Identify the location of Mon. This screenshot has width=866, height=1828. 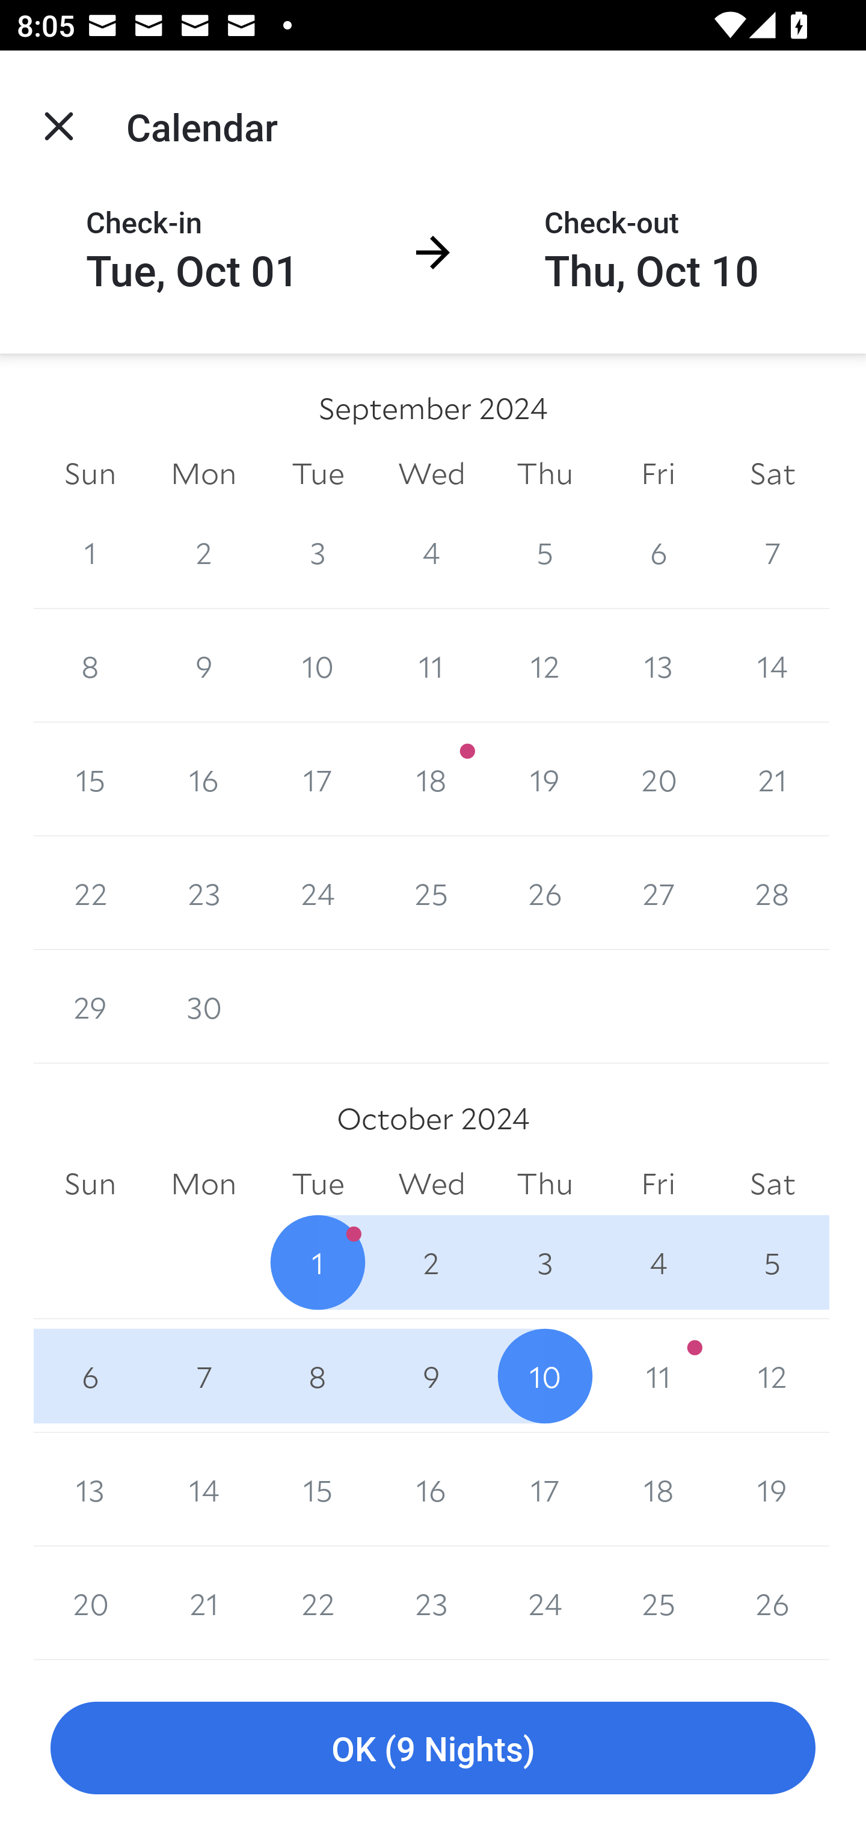
(203, 473).